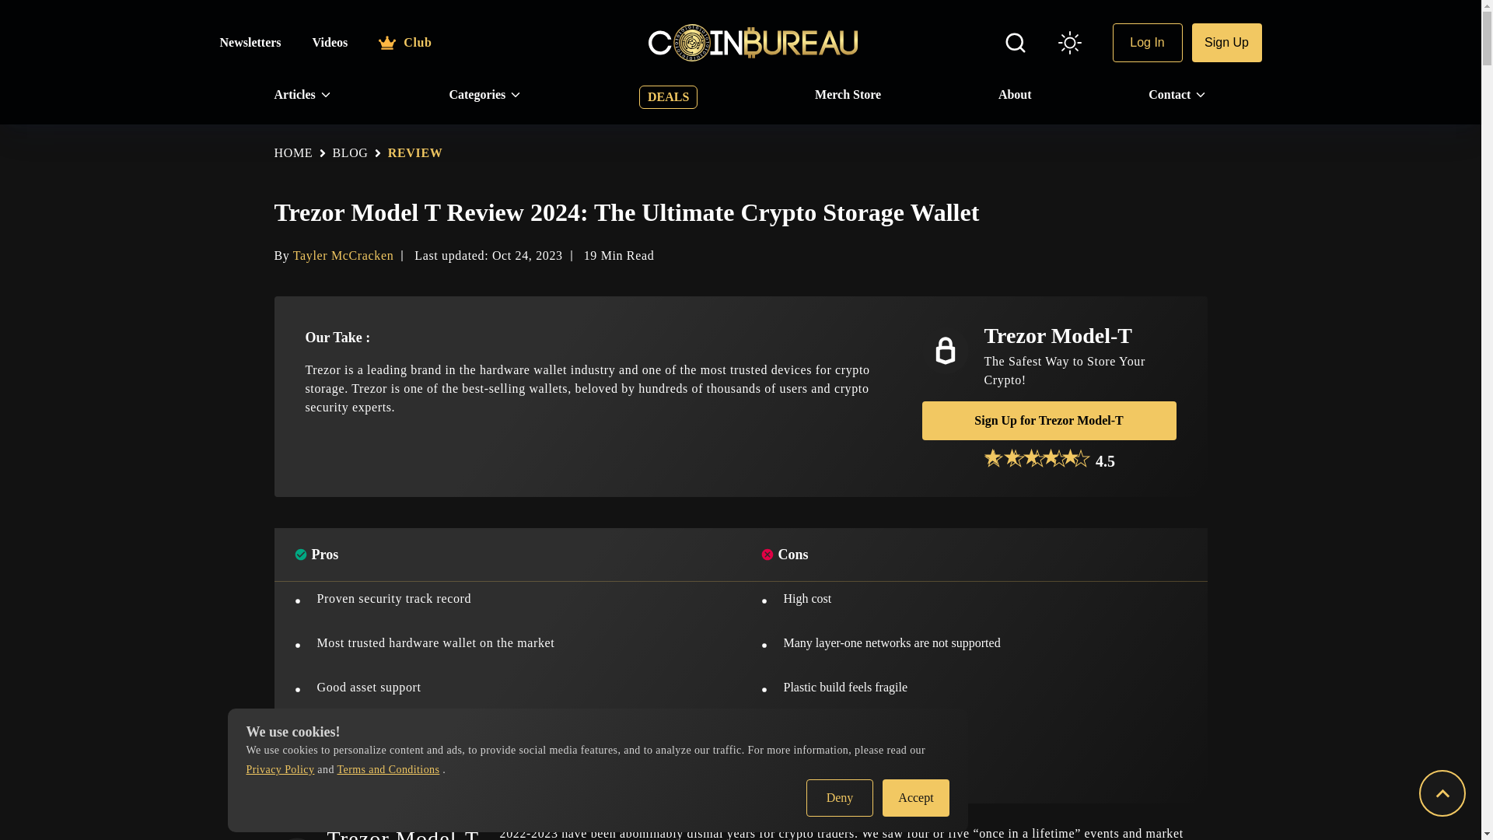 This screenshot has height=840, width=1493. I want to click on Club, so click(404, 42).